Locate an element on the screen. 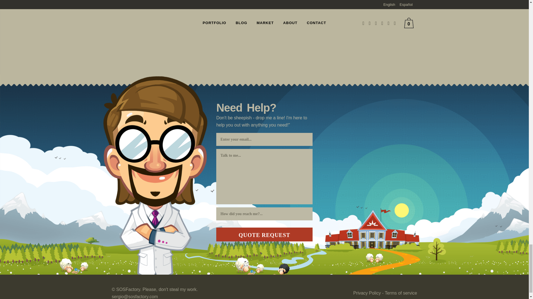 Image resolution: width=533 pixels, height=299 pixels. Terms of service is located at coordinates (401, 293).